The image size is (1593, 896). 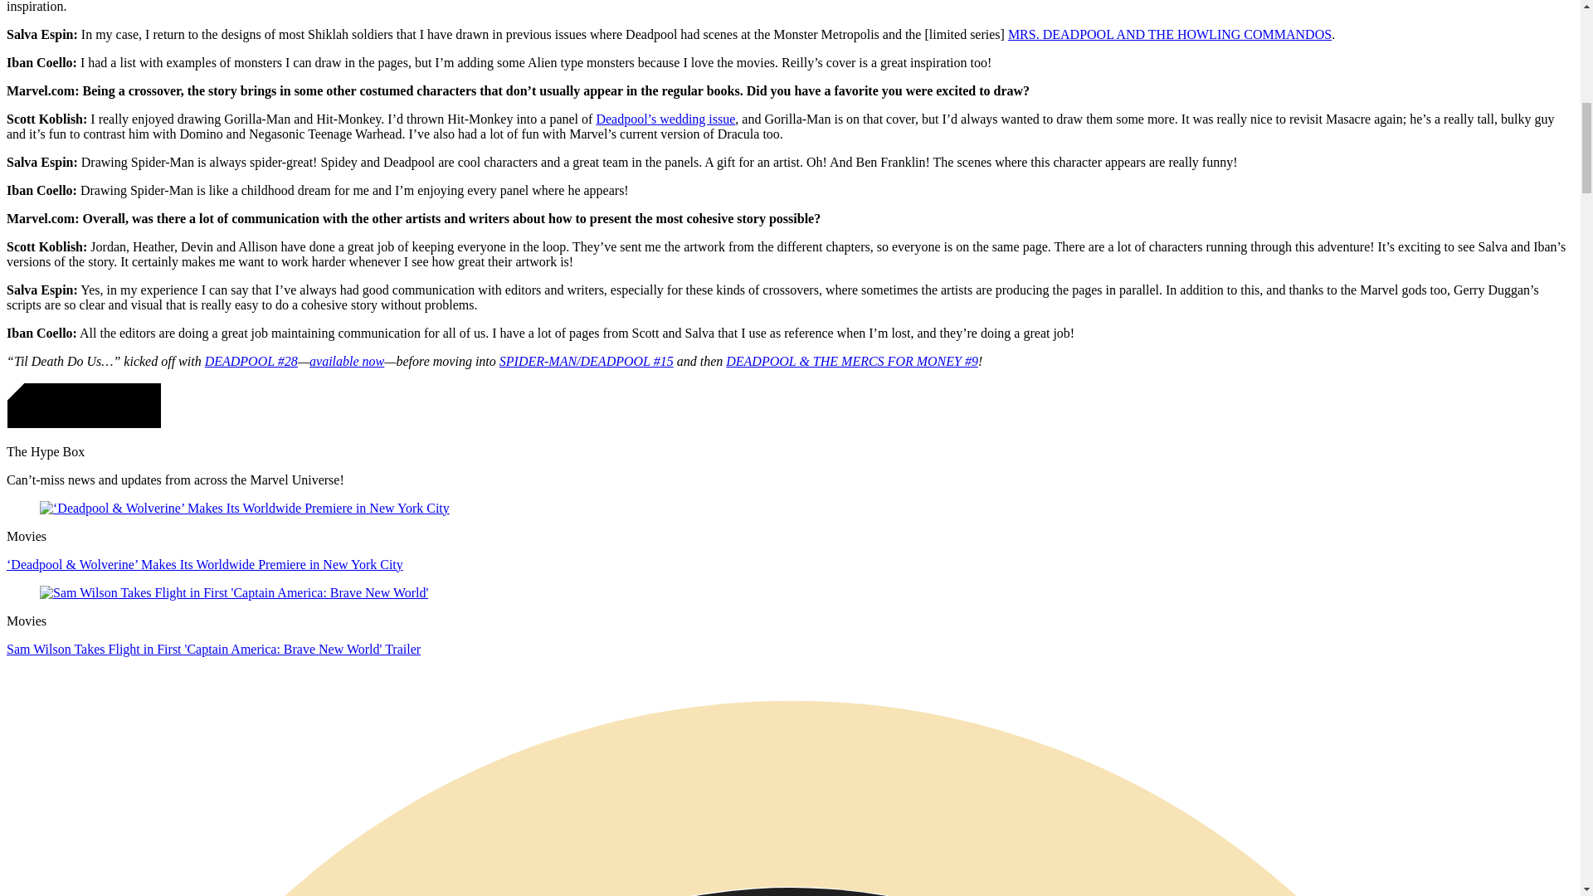 I want to click on MRS. DEADPOOL AND THE HOWLING COMMANDOS, so click(x=1170, y=34).